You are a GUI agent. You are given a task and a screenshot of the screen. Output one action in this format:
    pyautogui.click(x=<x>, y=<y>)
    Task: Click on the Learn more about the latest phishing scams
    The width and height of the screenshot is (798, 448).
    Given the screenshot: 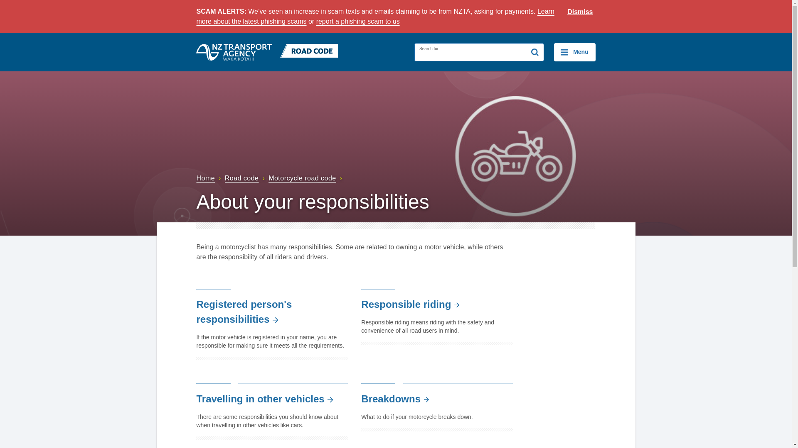 What is the action you would take?
    pyautogui.click(x=375, y=17)
    